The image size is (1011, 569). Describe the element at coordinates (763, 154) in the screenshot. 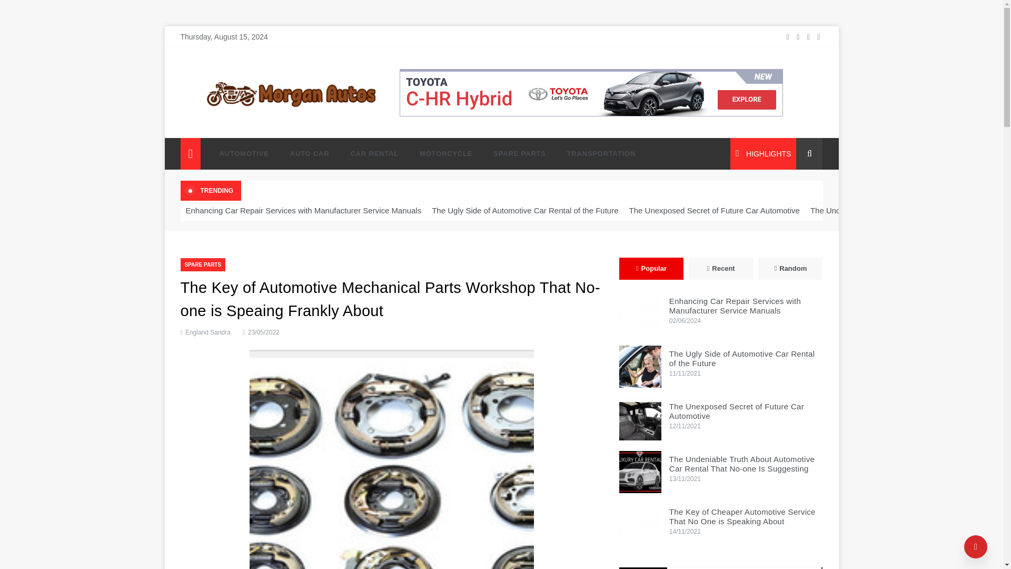

I see `HIGHLIGHTS` at that location.